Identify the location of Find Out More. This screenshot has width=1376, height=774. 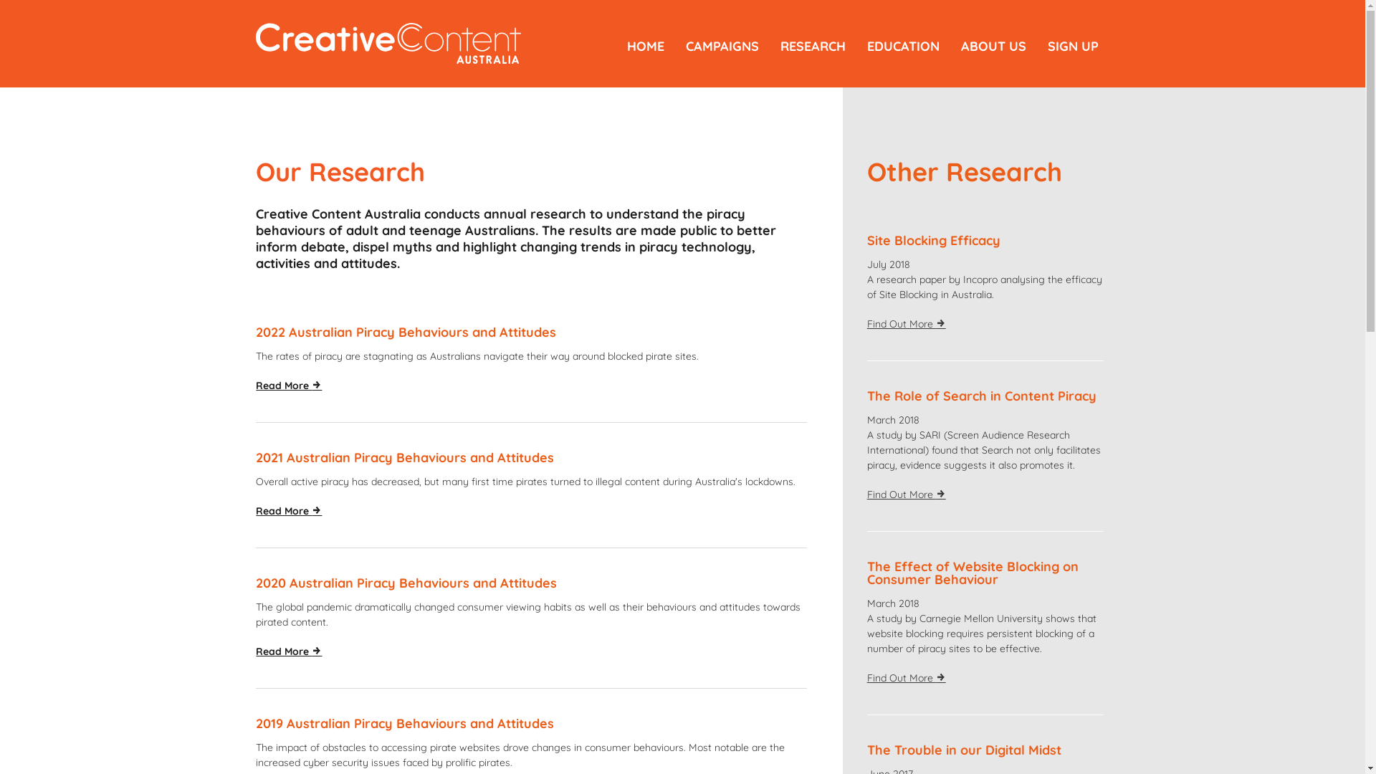
(907, 678).